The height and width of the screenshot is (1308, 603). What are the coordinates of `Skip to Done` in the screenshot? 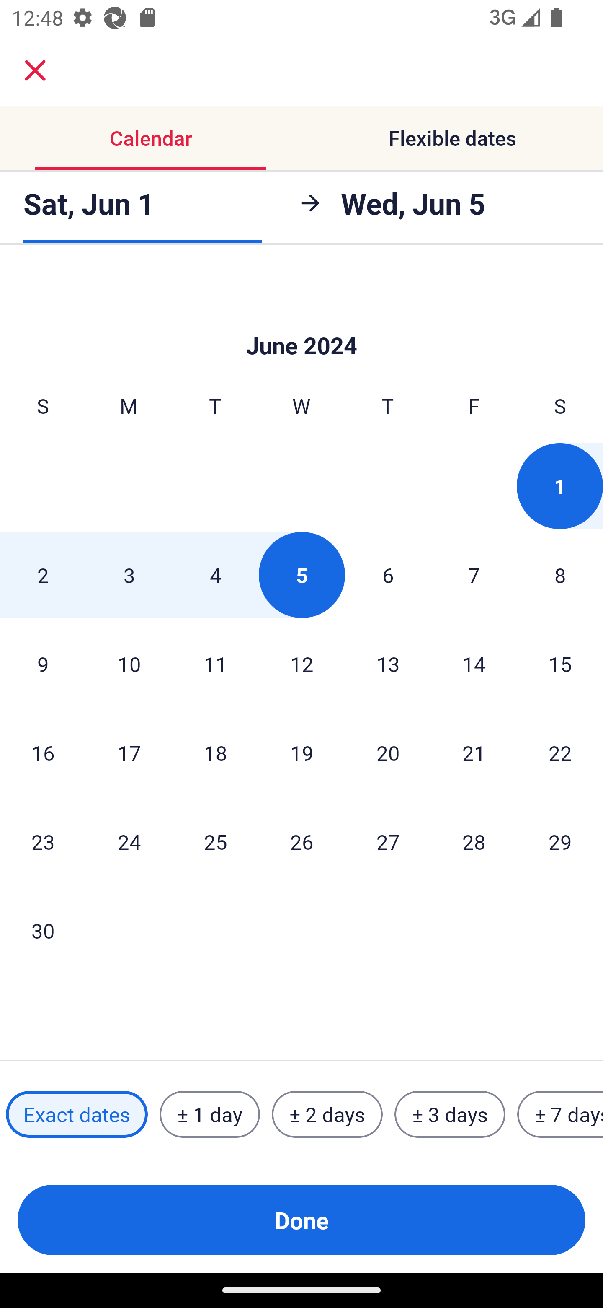 It's located at (301, 320).